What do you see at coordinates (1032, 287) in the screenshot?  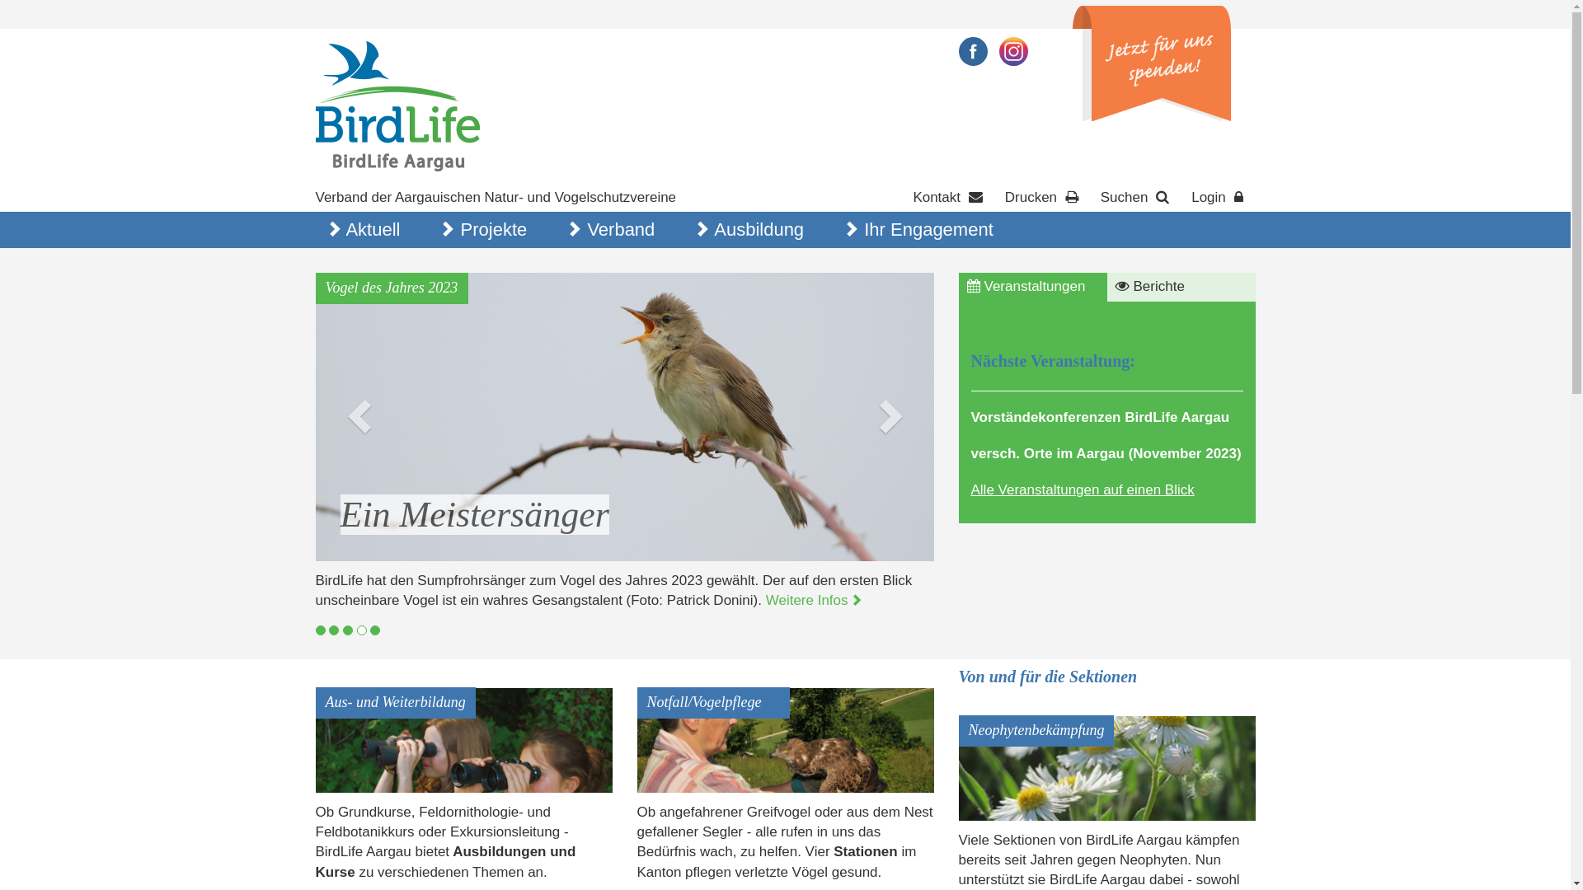 I see `Veranstaltungen` at bounding box center [1032, 287].